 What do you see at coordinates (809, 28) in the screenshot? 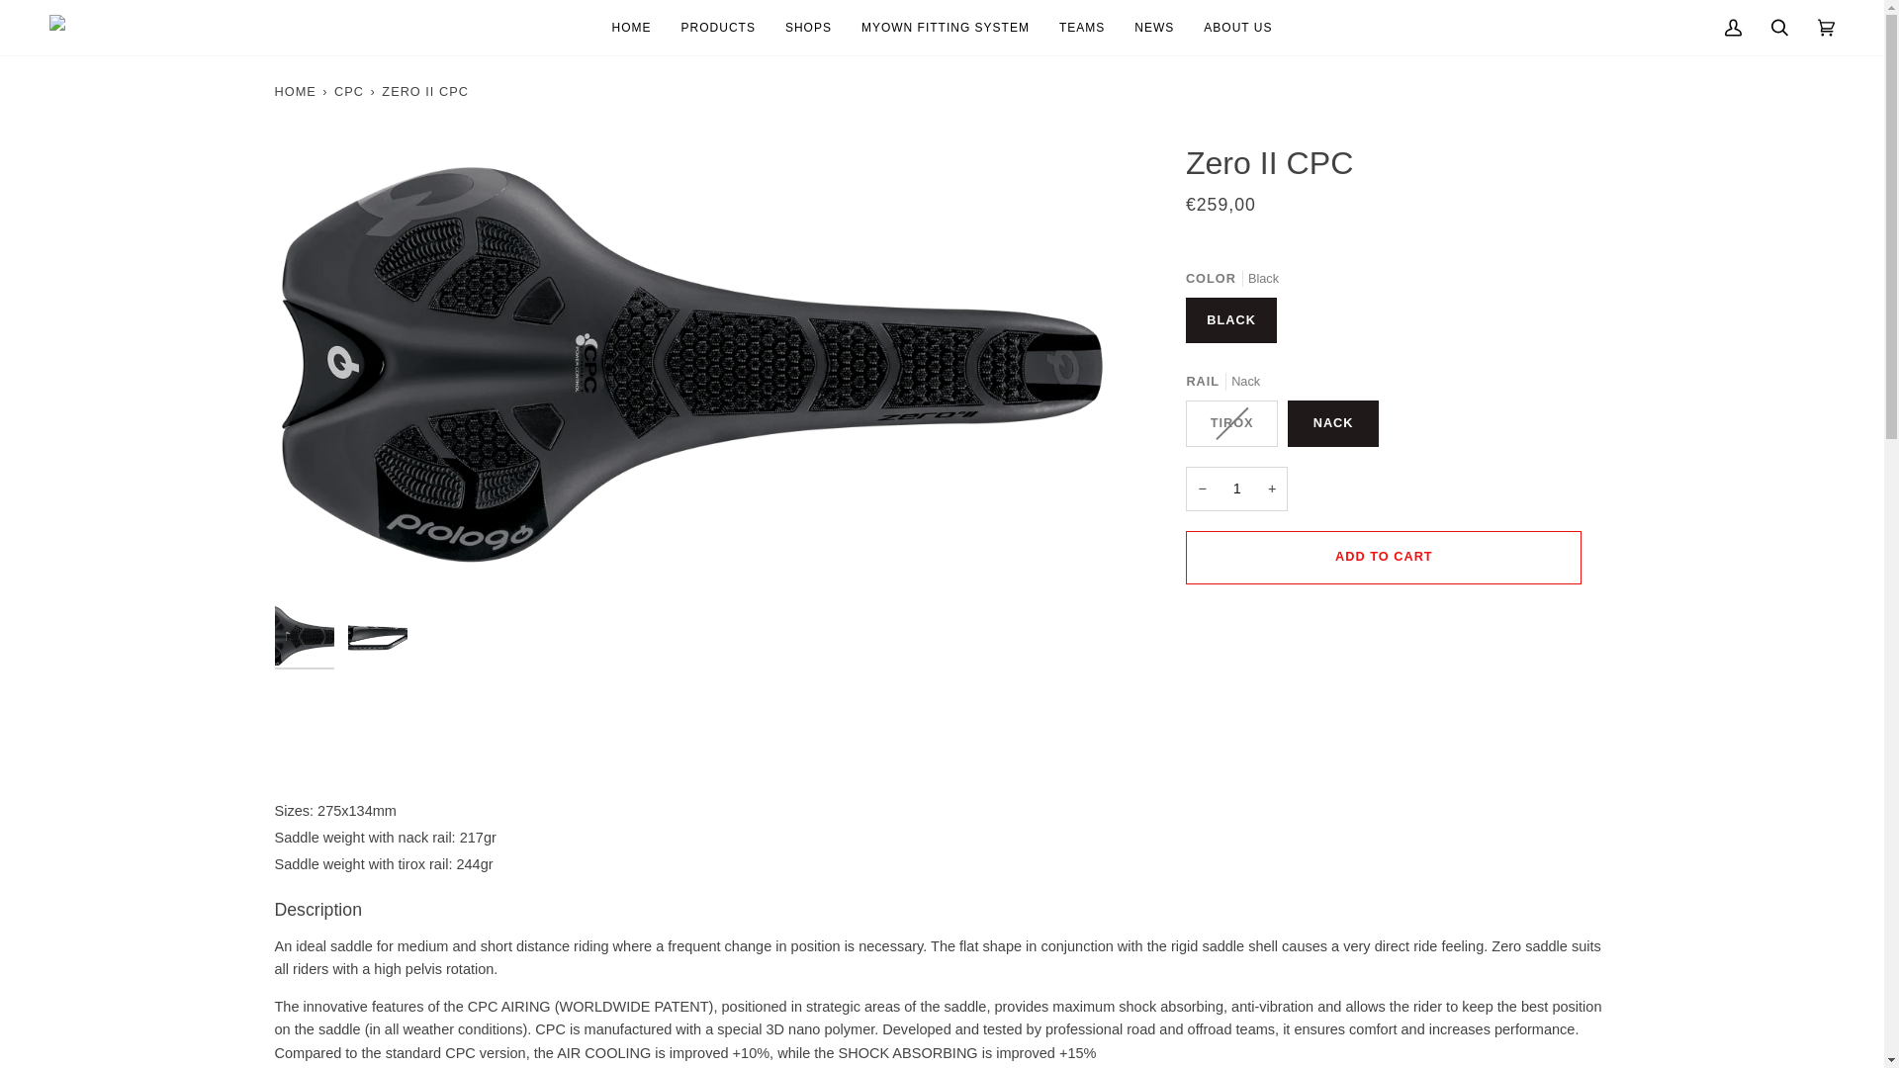
I see `SHOPS` at bounding box center [809, 28].